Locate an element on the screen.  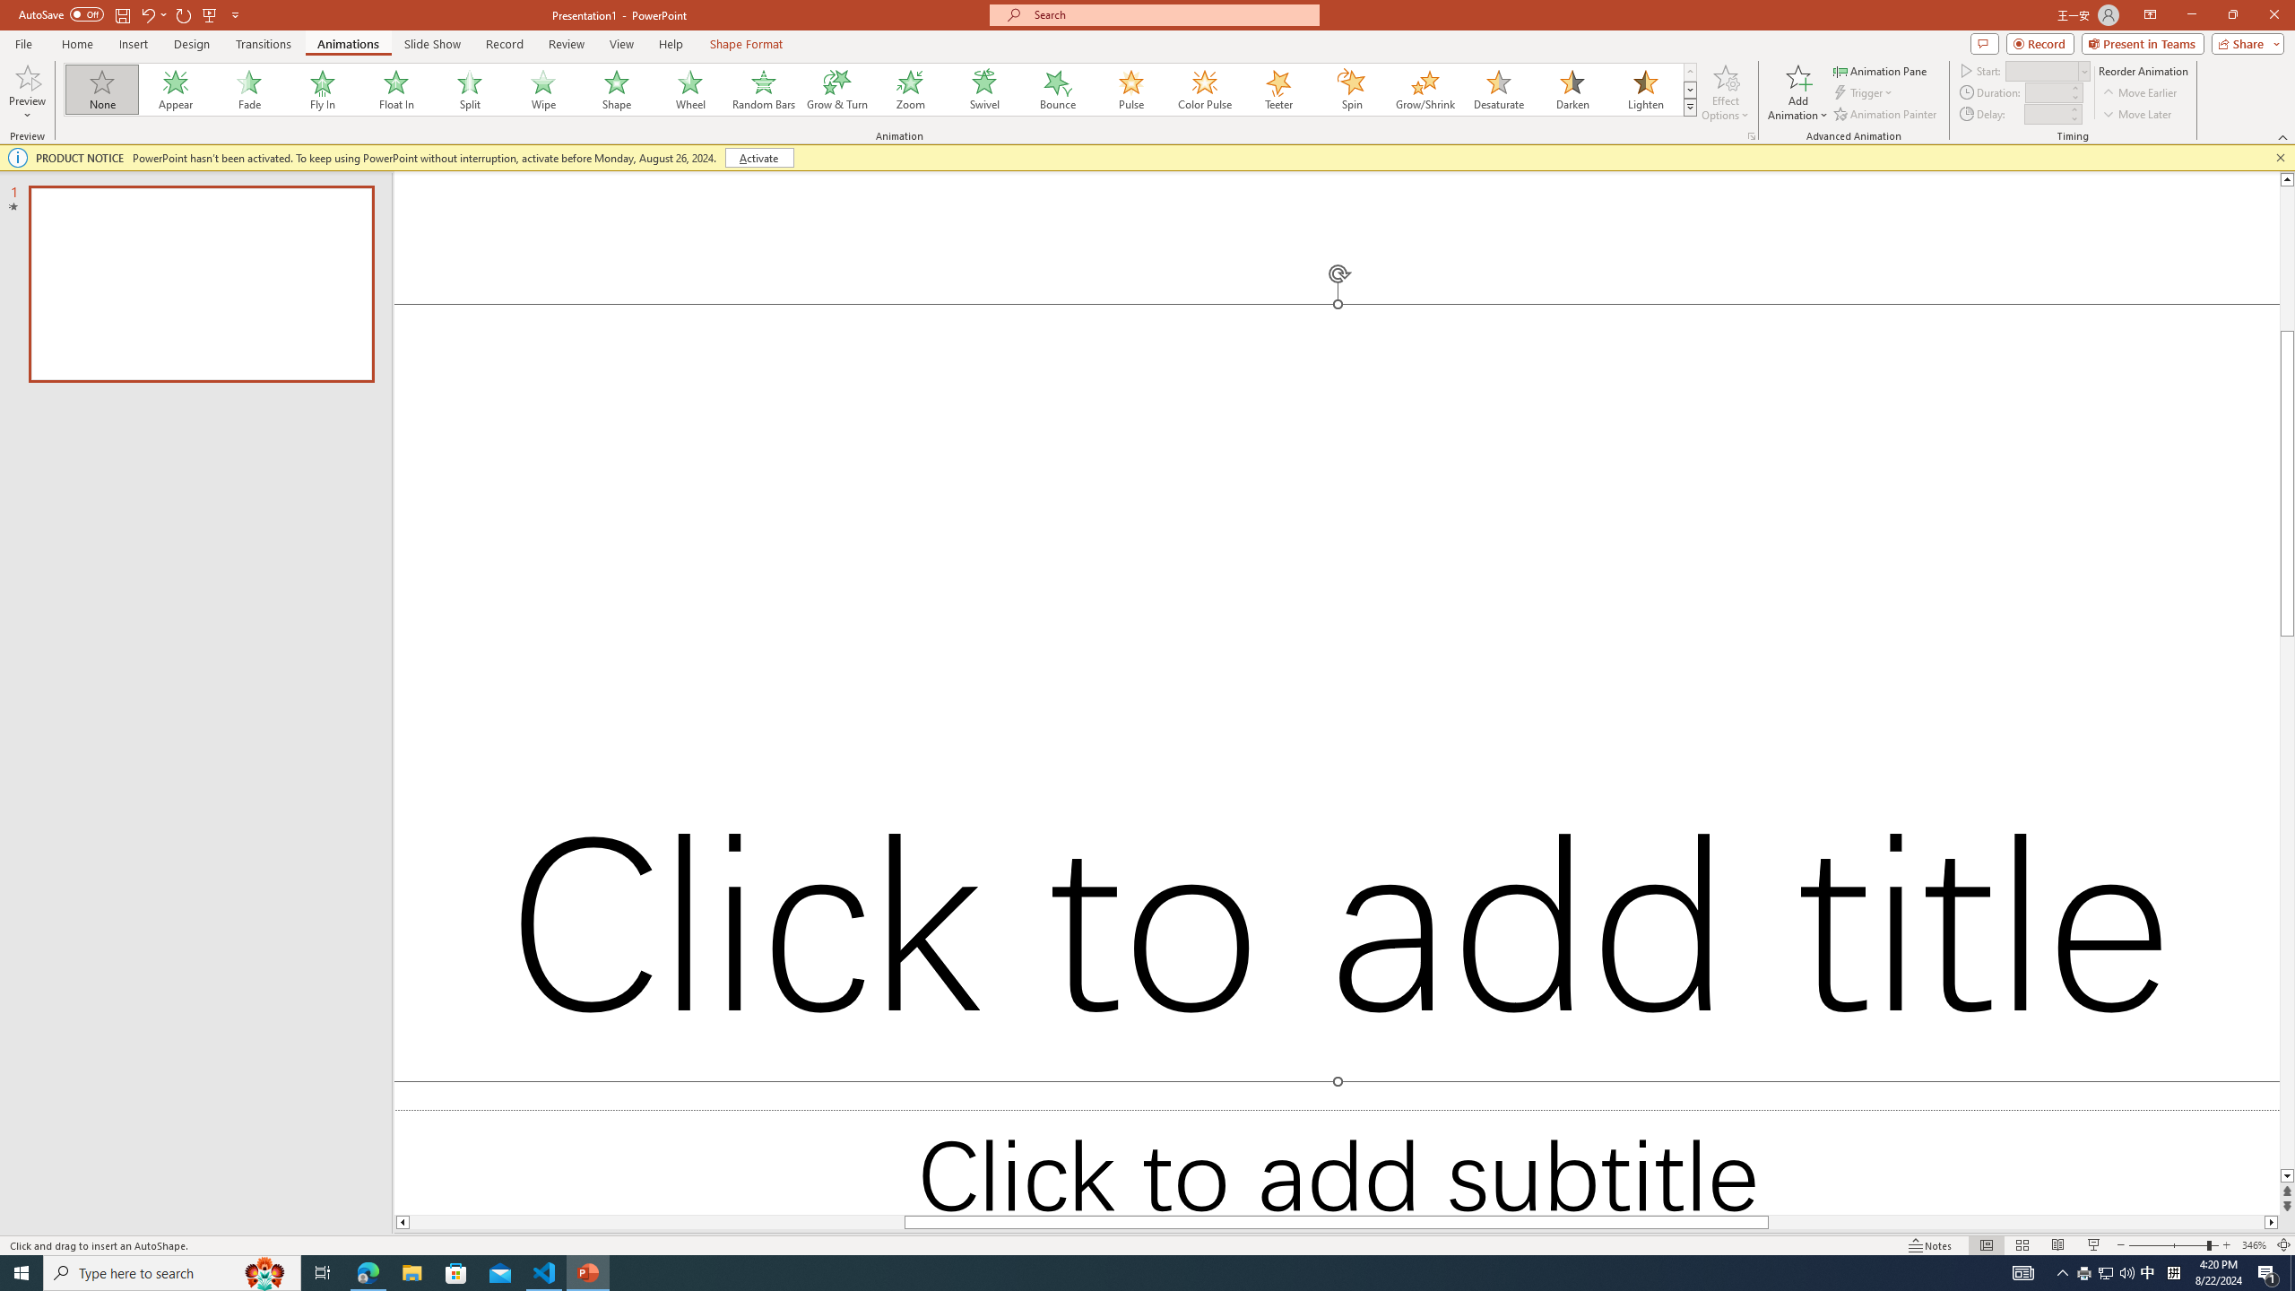
Animation Painter is located at coordinates (1886, 115).